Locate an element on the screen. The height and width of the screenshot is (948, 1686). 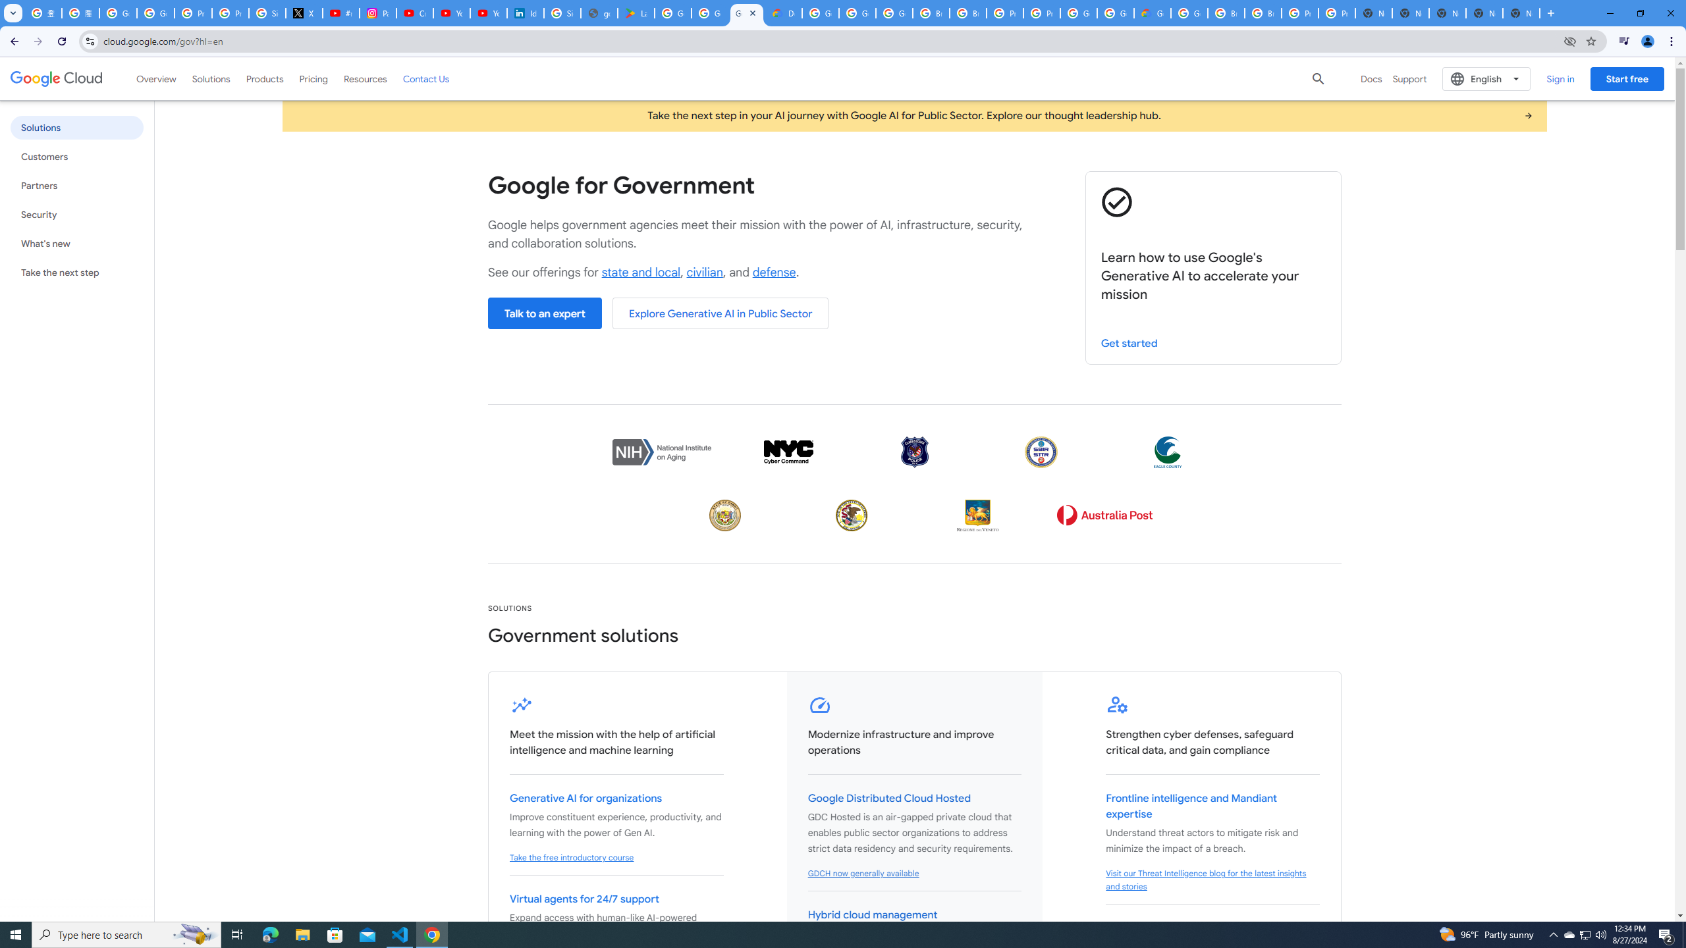
U.S. Navy is located at coordinates (1041, 452).